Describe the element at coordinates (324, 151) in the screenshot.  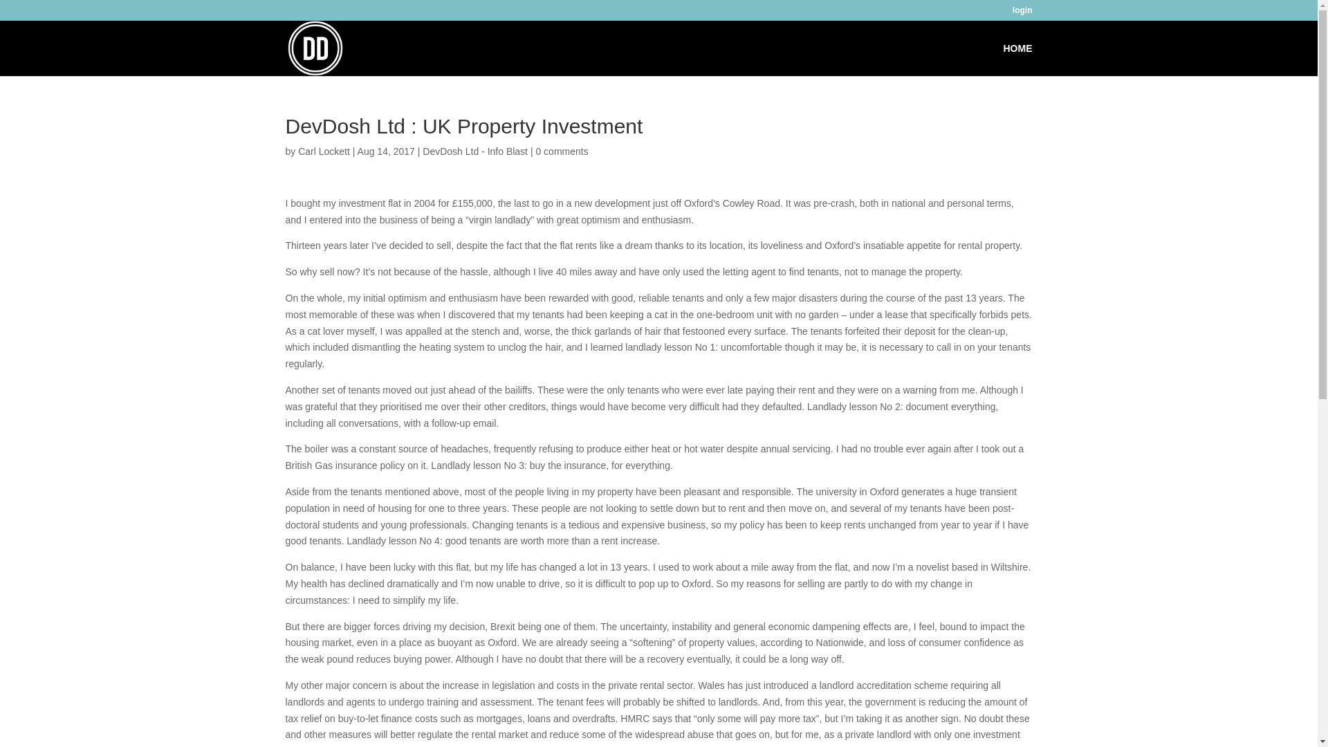
I see `Carl Lockett` at that location.